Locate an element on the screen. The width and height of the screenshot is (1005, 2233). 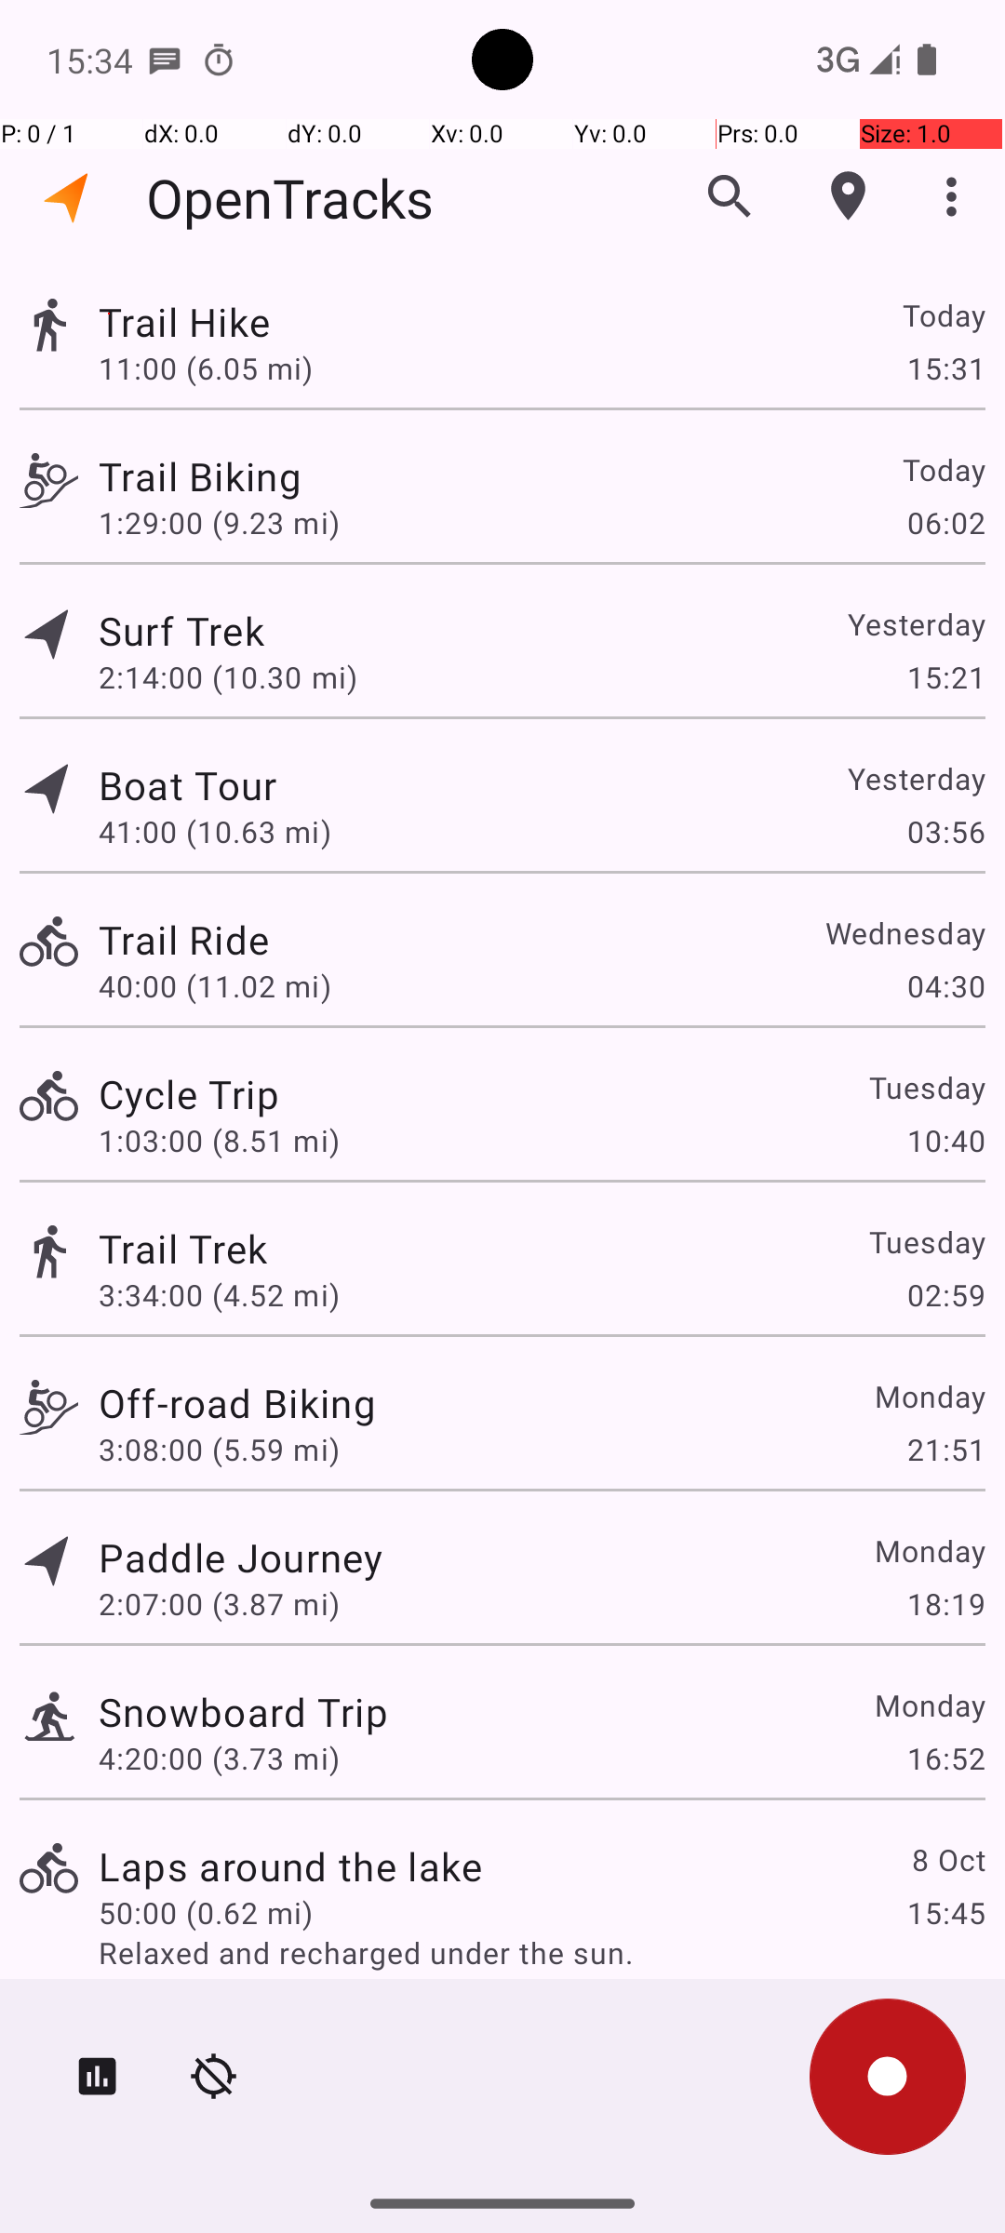
Boat Tour is located at coordinates (188, 785).